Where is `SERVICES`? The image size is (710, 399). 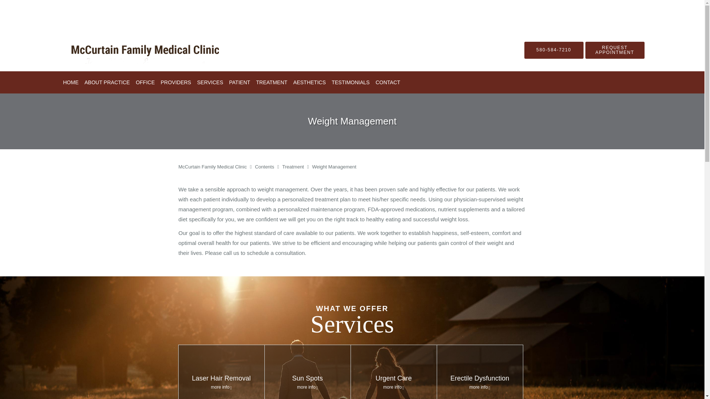 SERVICES is located at coordinates (210, 82).